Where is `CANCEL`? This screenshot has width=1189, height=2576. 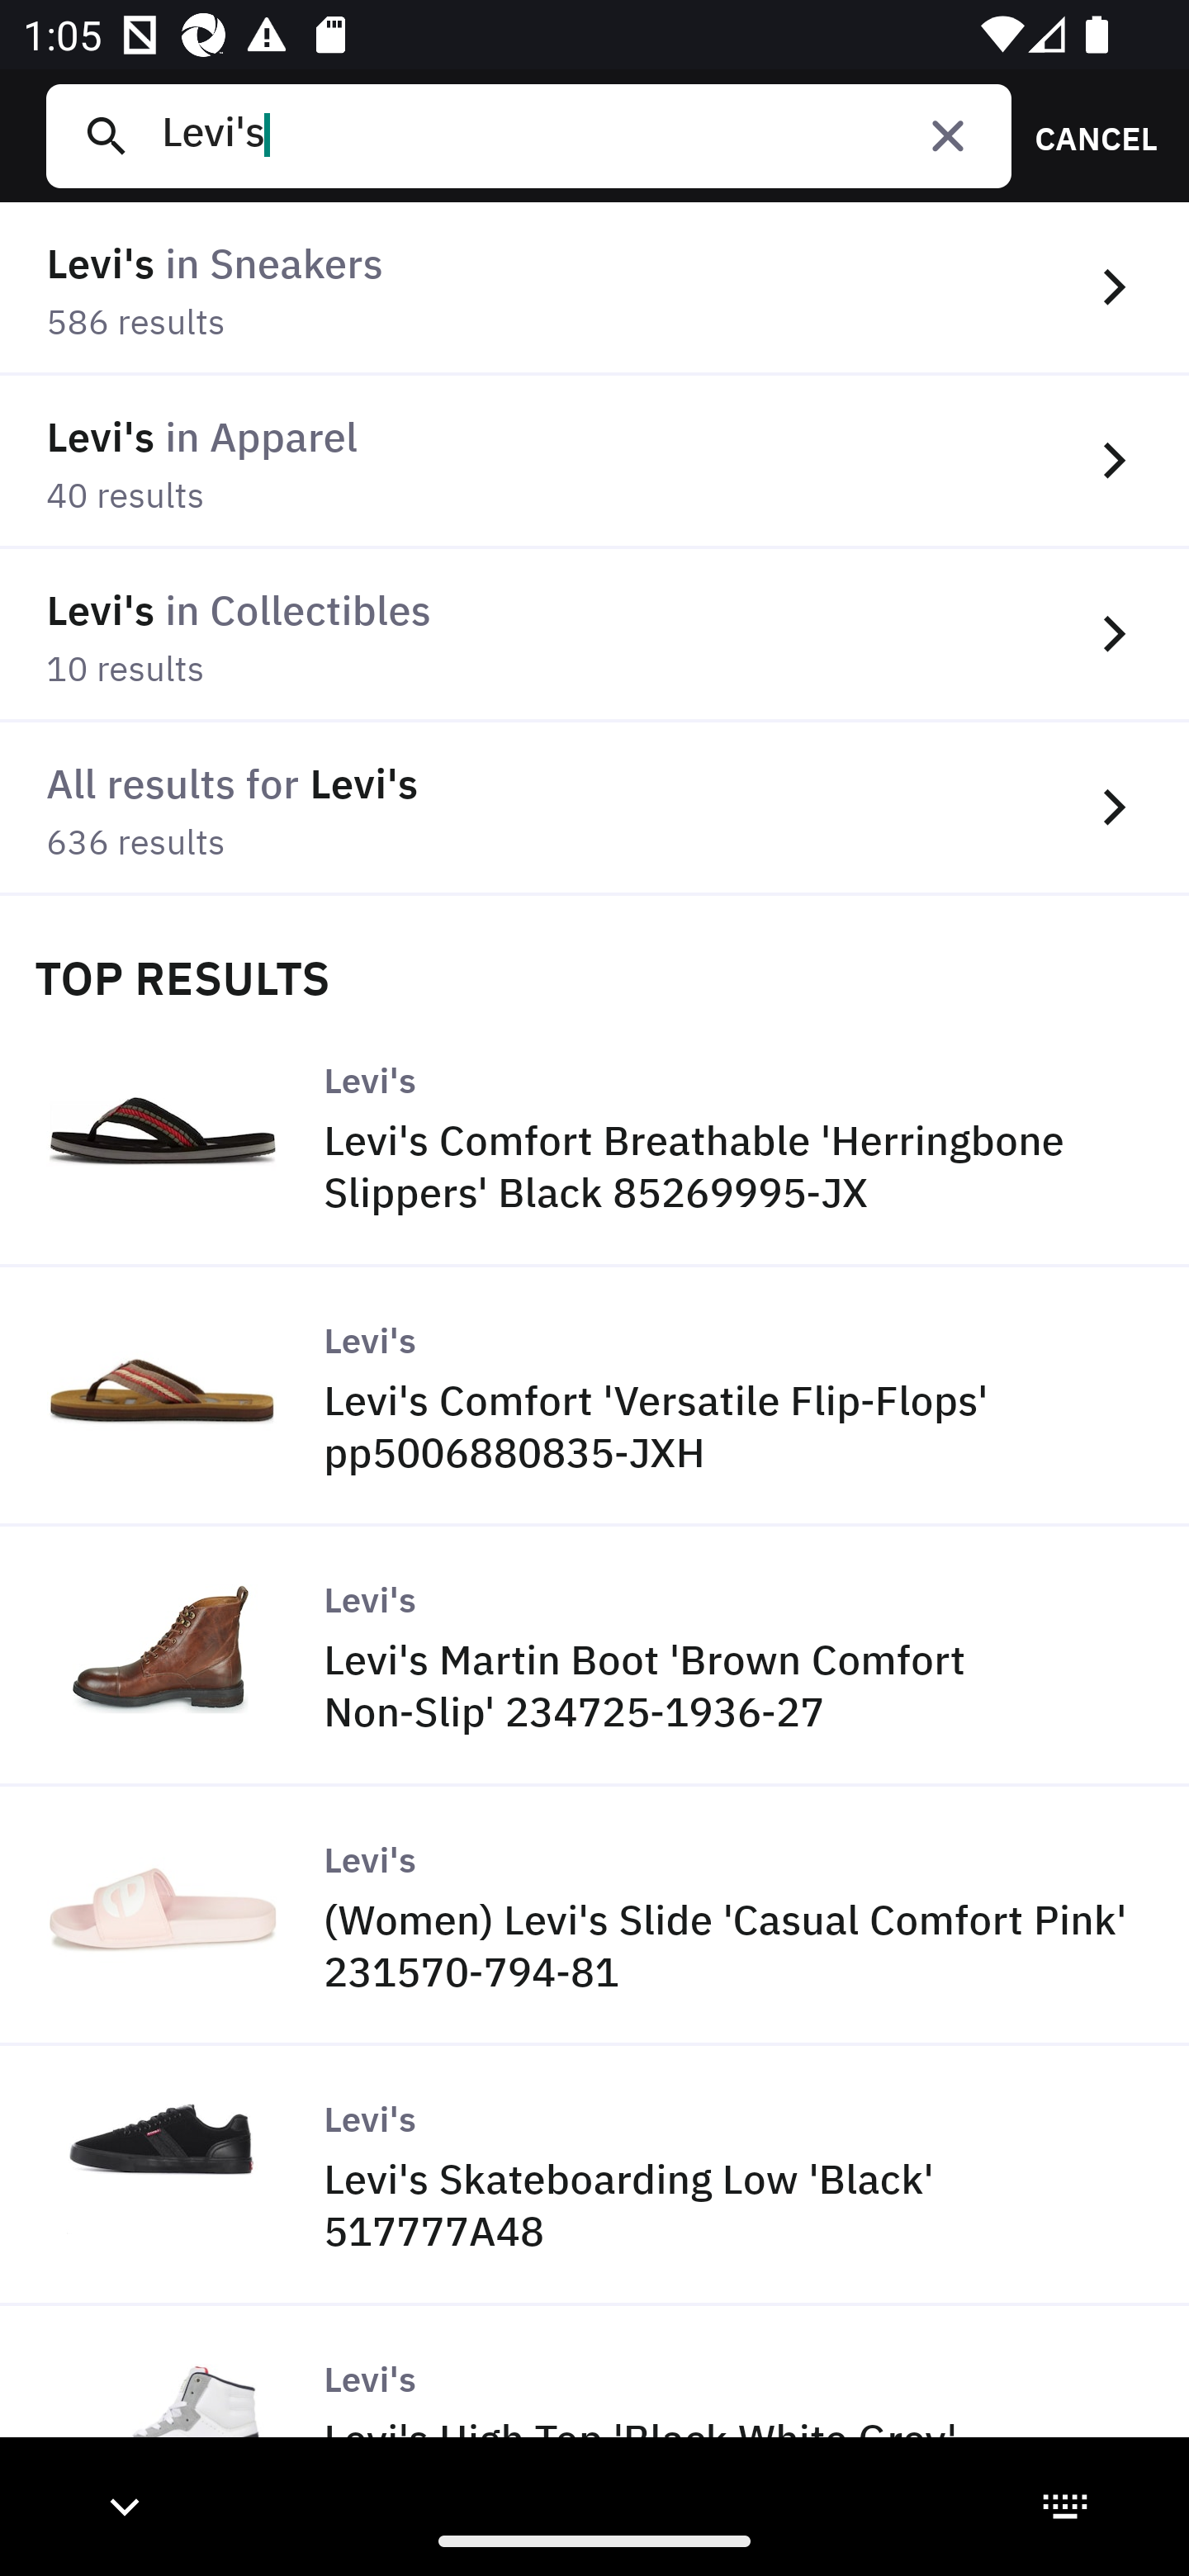 CANCEL is located at coordinates (1085, 135).